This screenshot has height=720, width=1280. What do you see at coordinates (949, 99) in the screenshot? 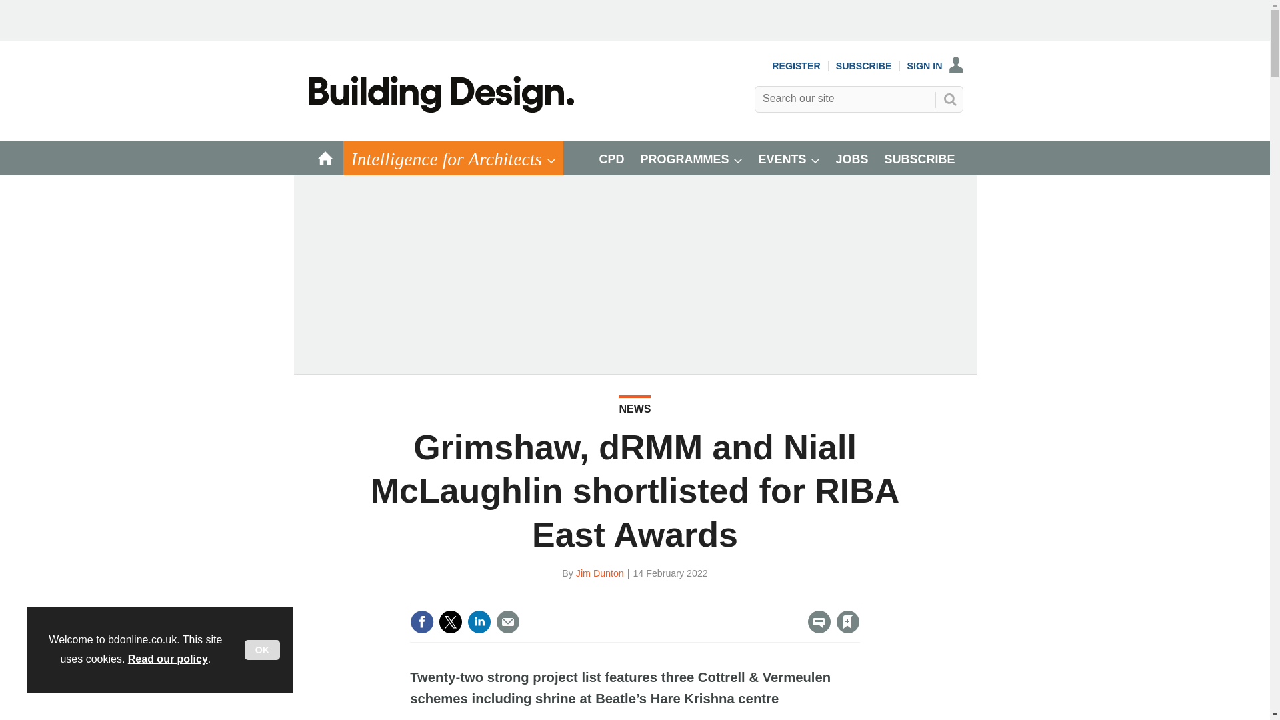
I see `SEARCH` at bounding box center [949, 99].